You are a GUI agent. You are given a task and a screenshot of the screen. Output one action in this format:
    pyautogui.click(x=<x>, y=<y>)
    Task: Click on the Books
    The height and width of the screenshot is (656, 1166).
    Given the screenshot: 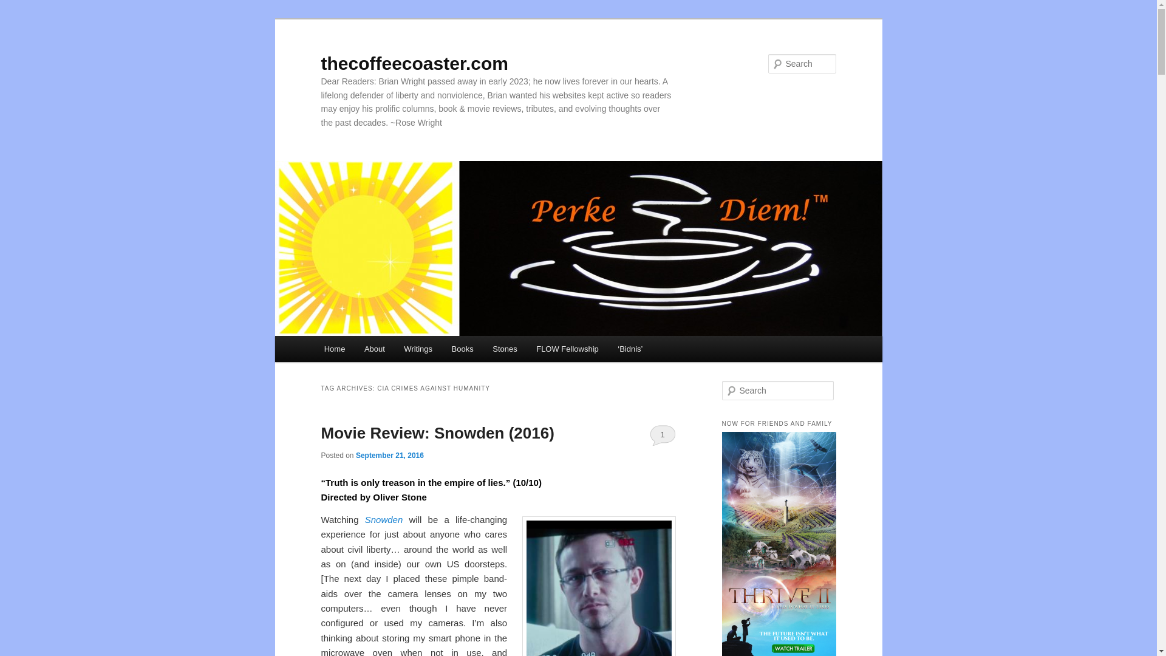 What is the action you would take?
    pyautogui.click(x=463, y=349)
    